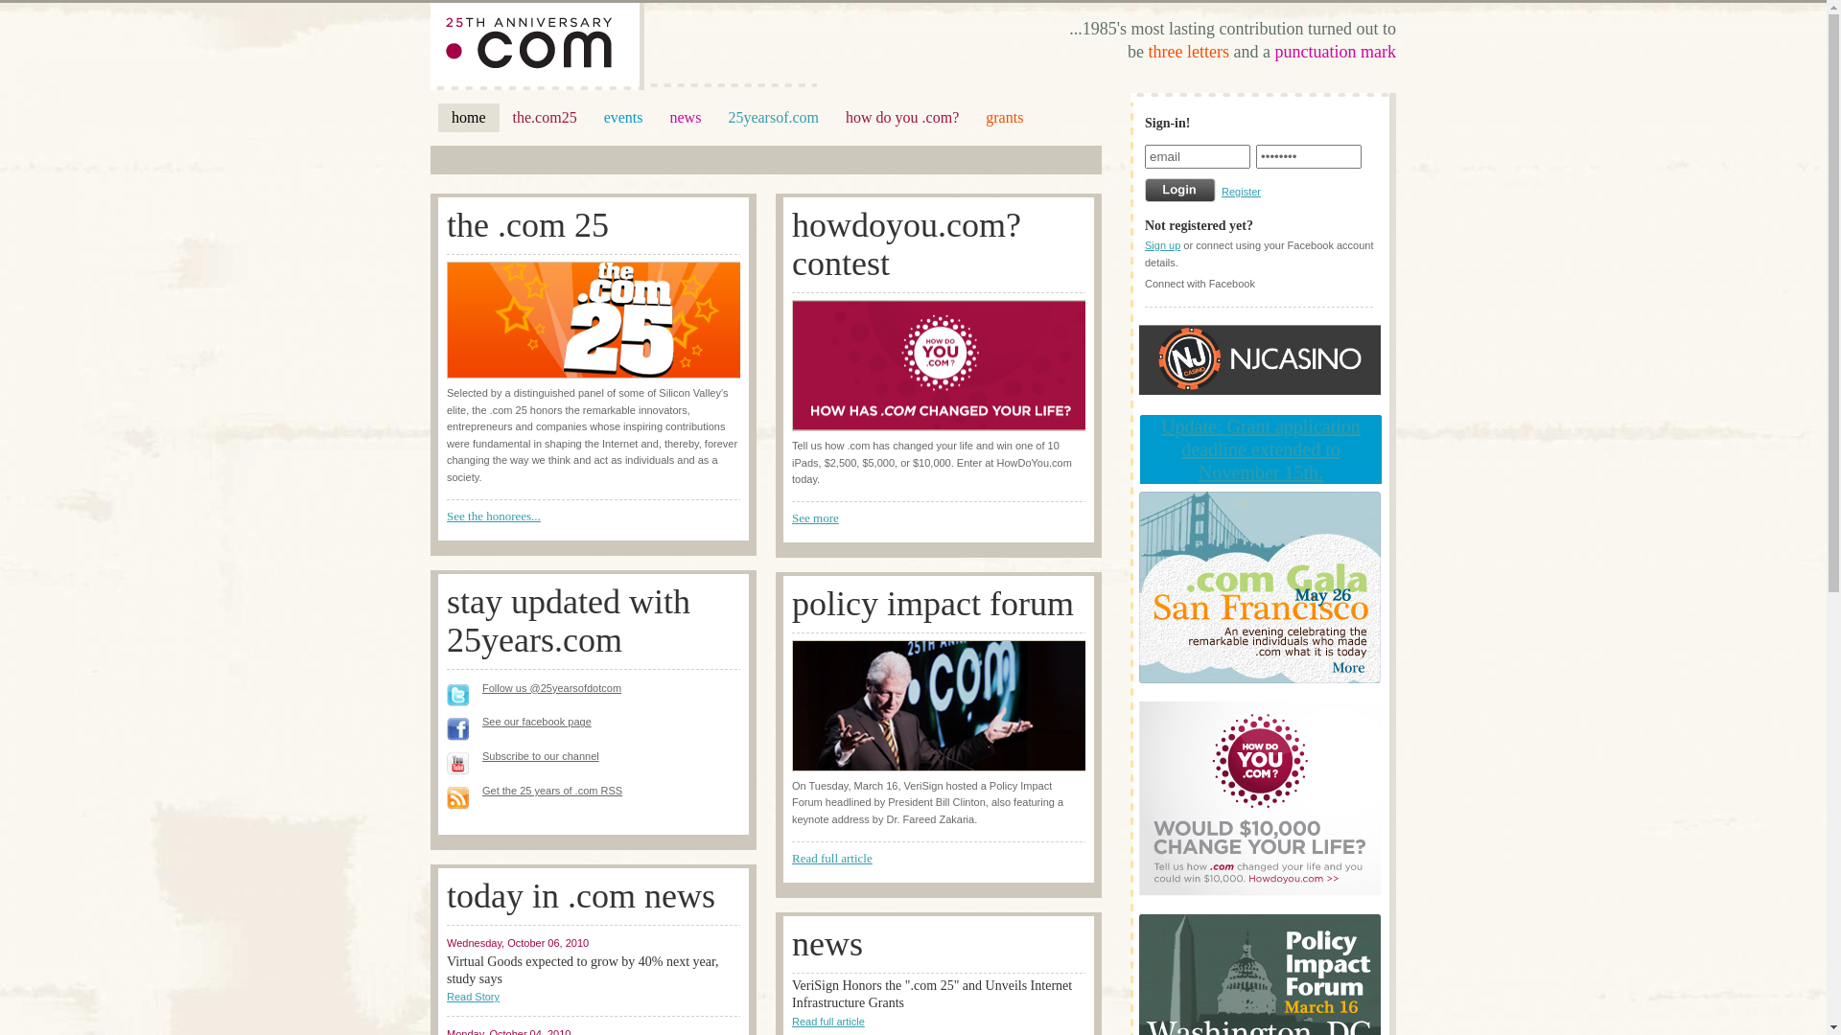  I want to click on See our facebook page, so click(537, 722).